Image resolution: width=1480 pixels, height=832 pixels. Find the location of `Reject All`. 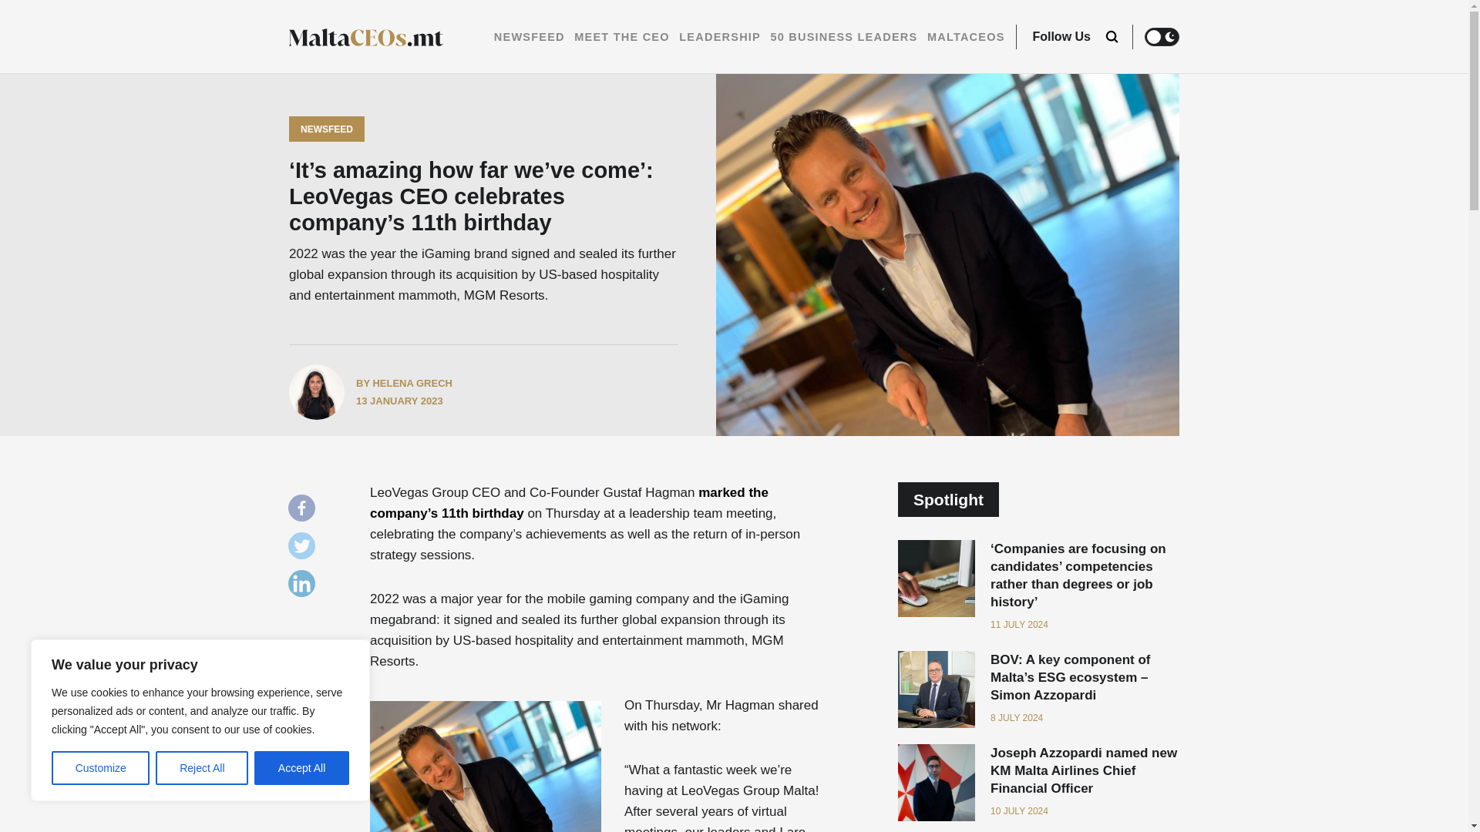

Reject All is located at coordinates (202, 768).